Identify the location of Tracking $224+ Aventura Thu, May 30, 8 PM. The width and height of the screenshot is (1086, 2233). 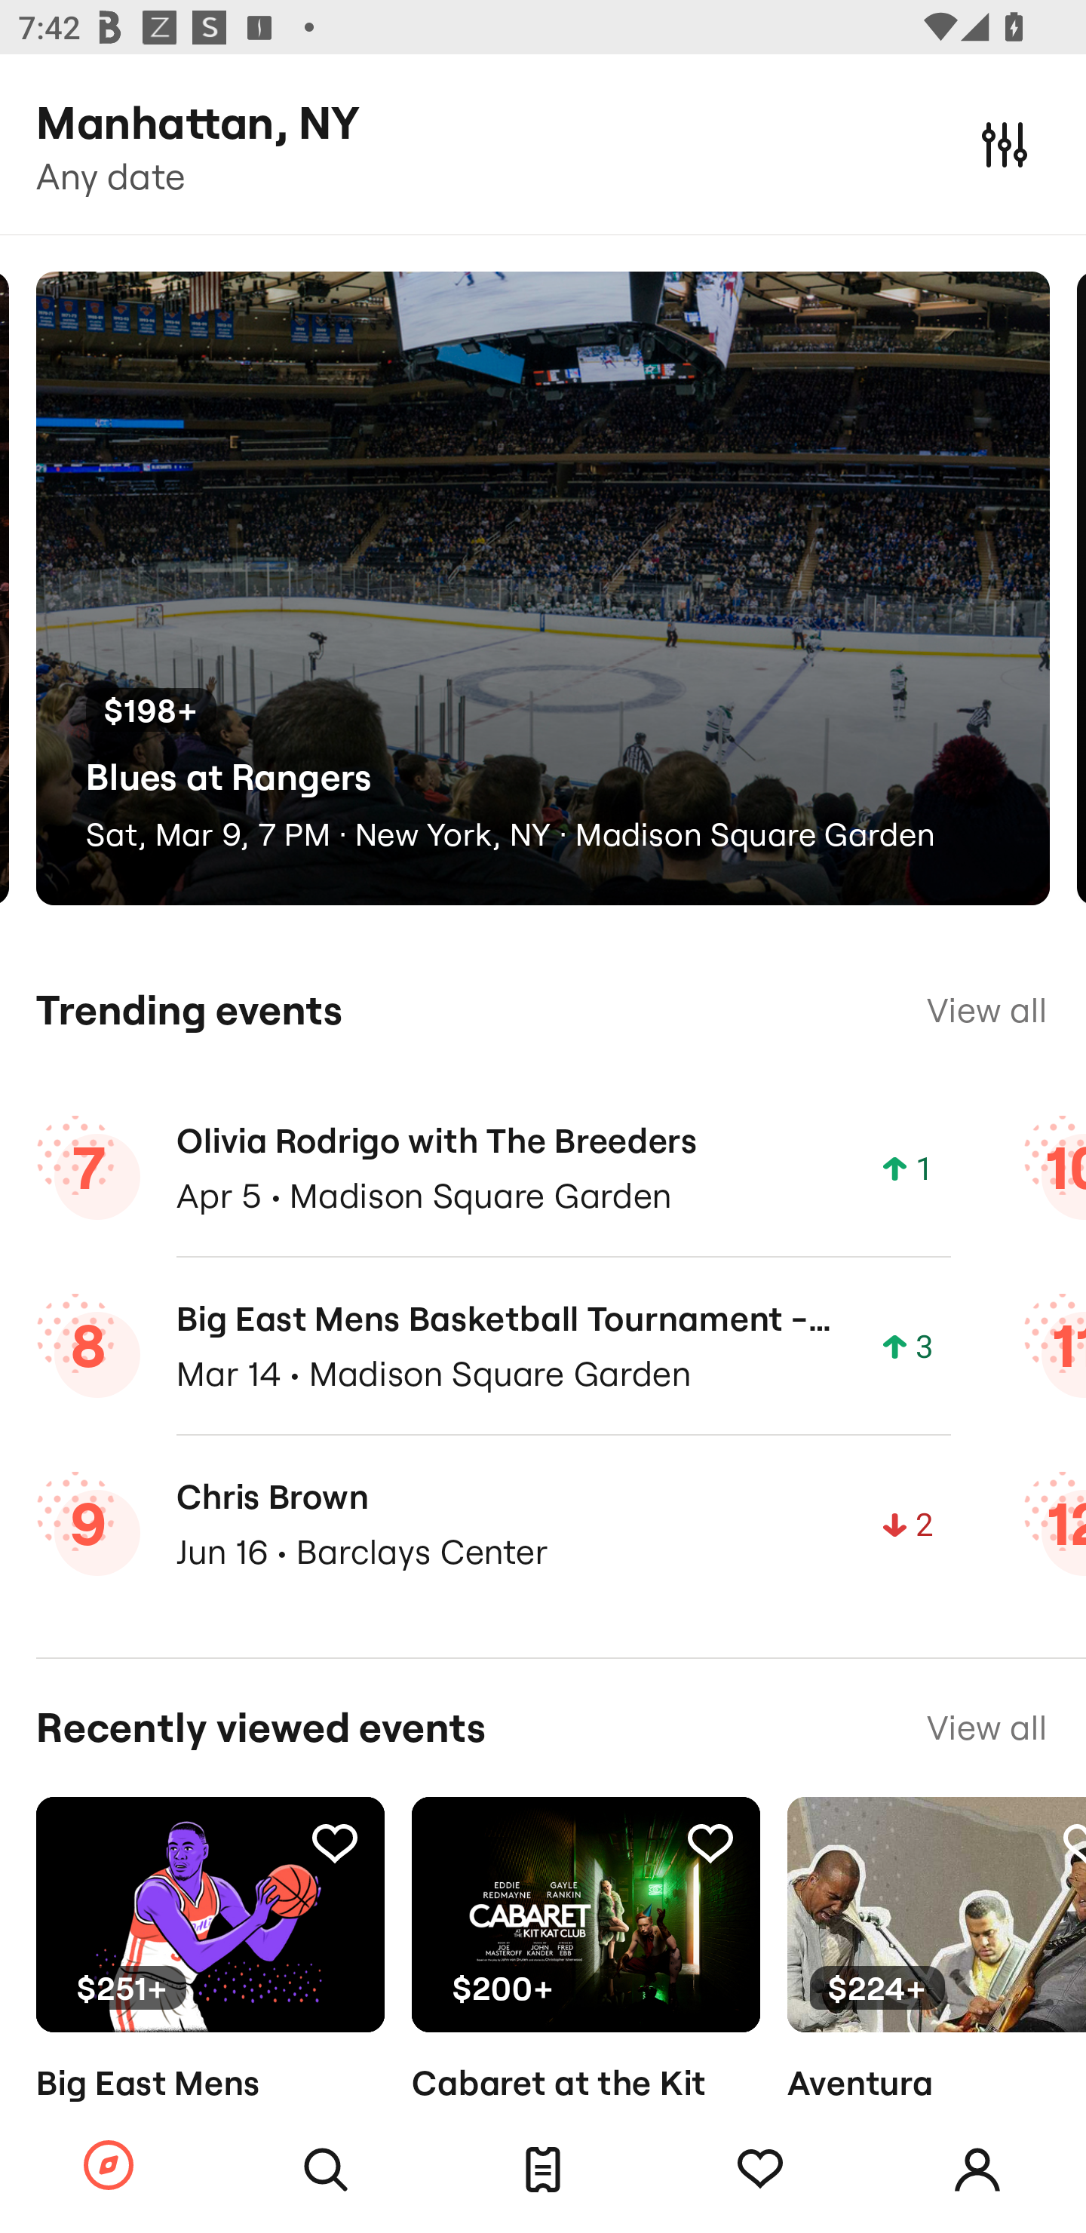
(937, 1992).